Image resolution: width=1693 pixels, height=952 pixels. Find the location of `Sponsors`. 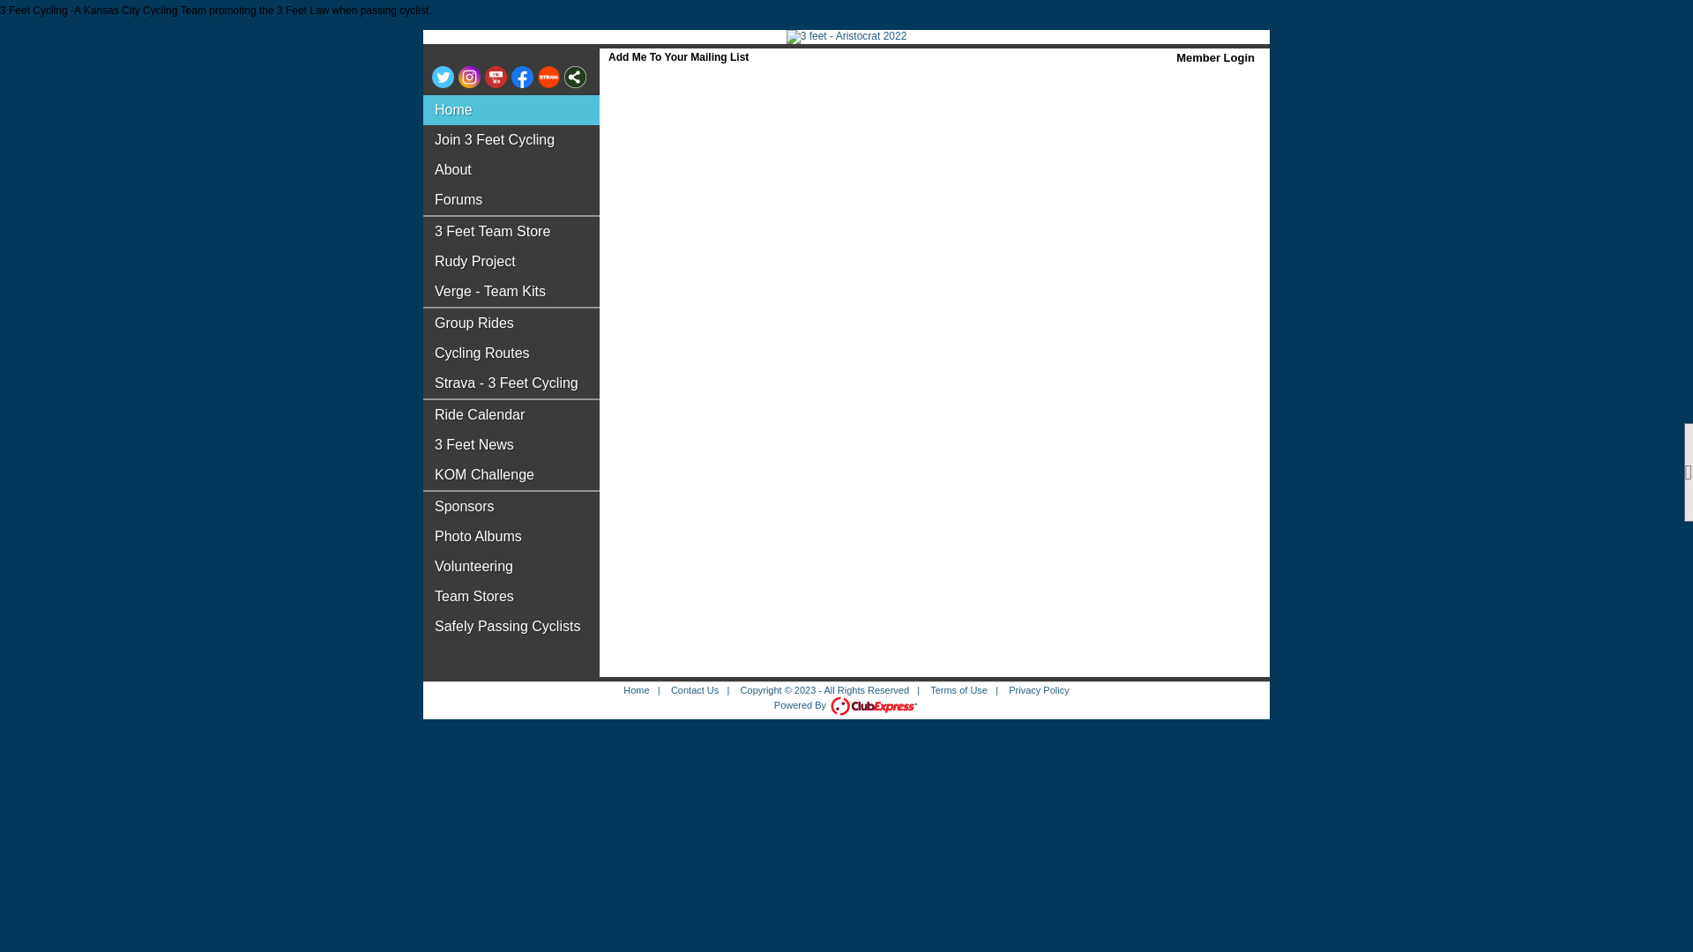

Sponsors is located at coordinates (511, 507).